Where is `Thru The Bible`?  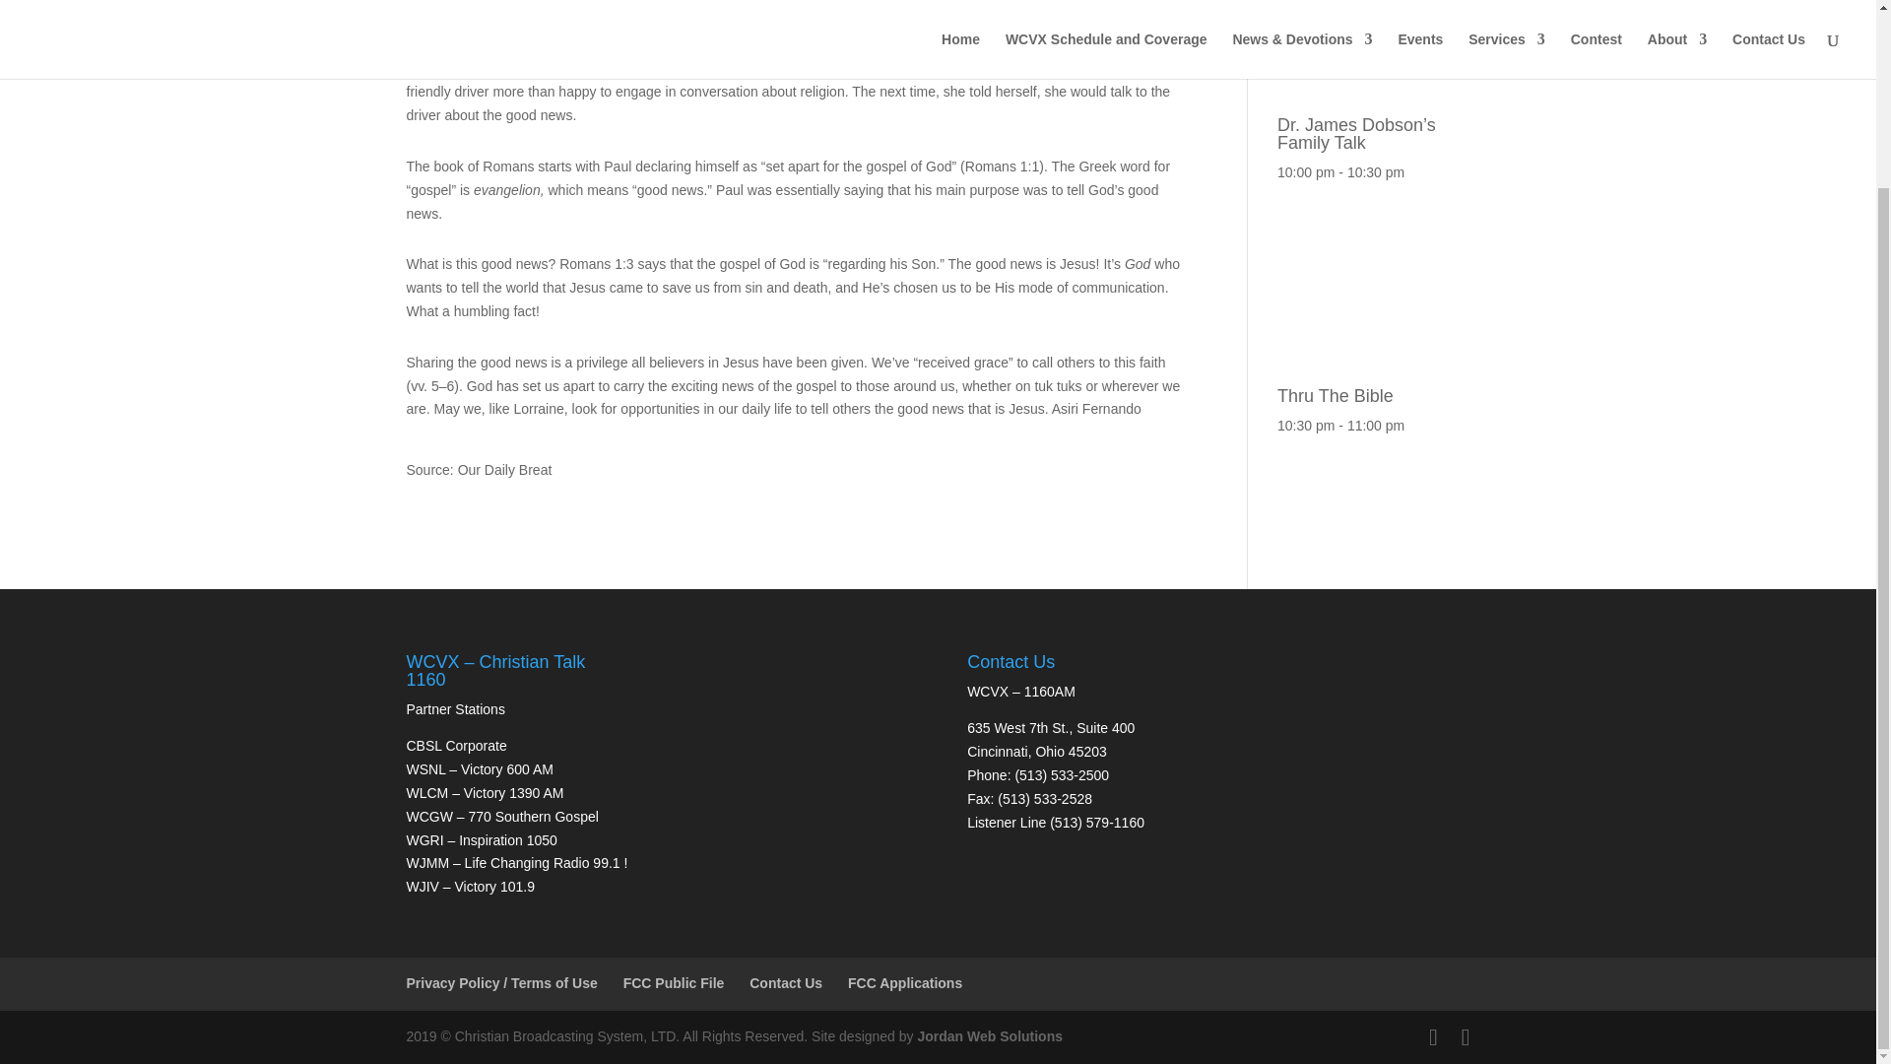 Thru The Bible is located at coordinates (1373, 386).